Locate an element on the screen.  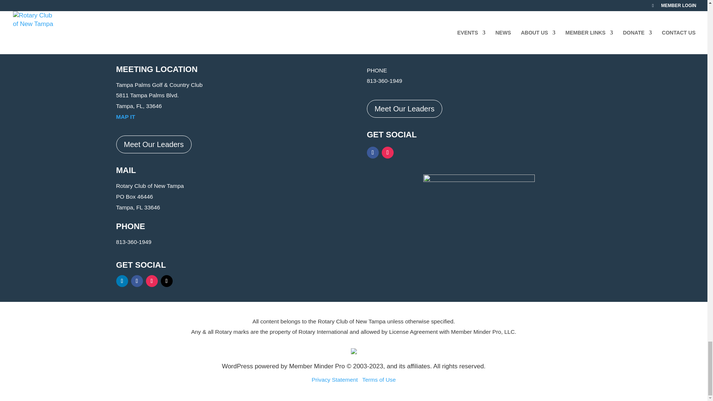
Follow on Instagram is located at coordinates (387, 152).